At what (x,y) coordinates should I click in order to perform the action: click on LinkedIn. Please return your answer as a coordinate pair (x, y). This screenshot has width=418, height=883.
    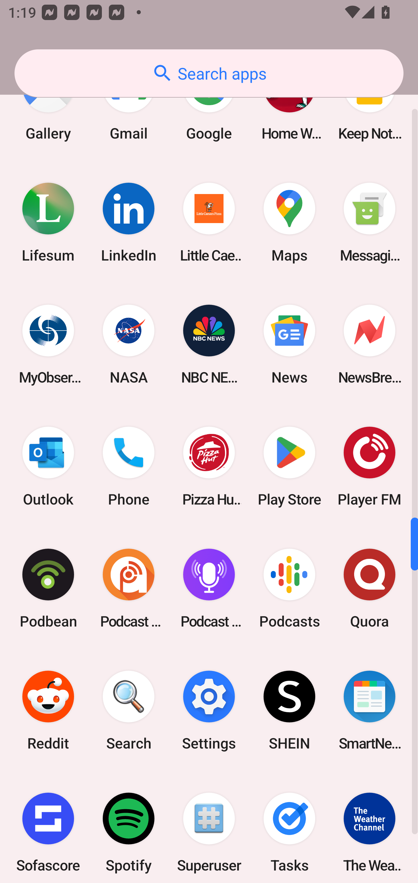
    Looking at the image, I should click on (129, 222).